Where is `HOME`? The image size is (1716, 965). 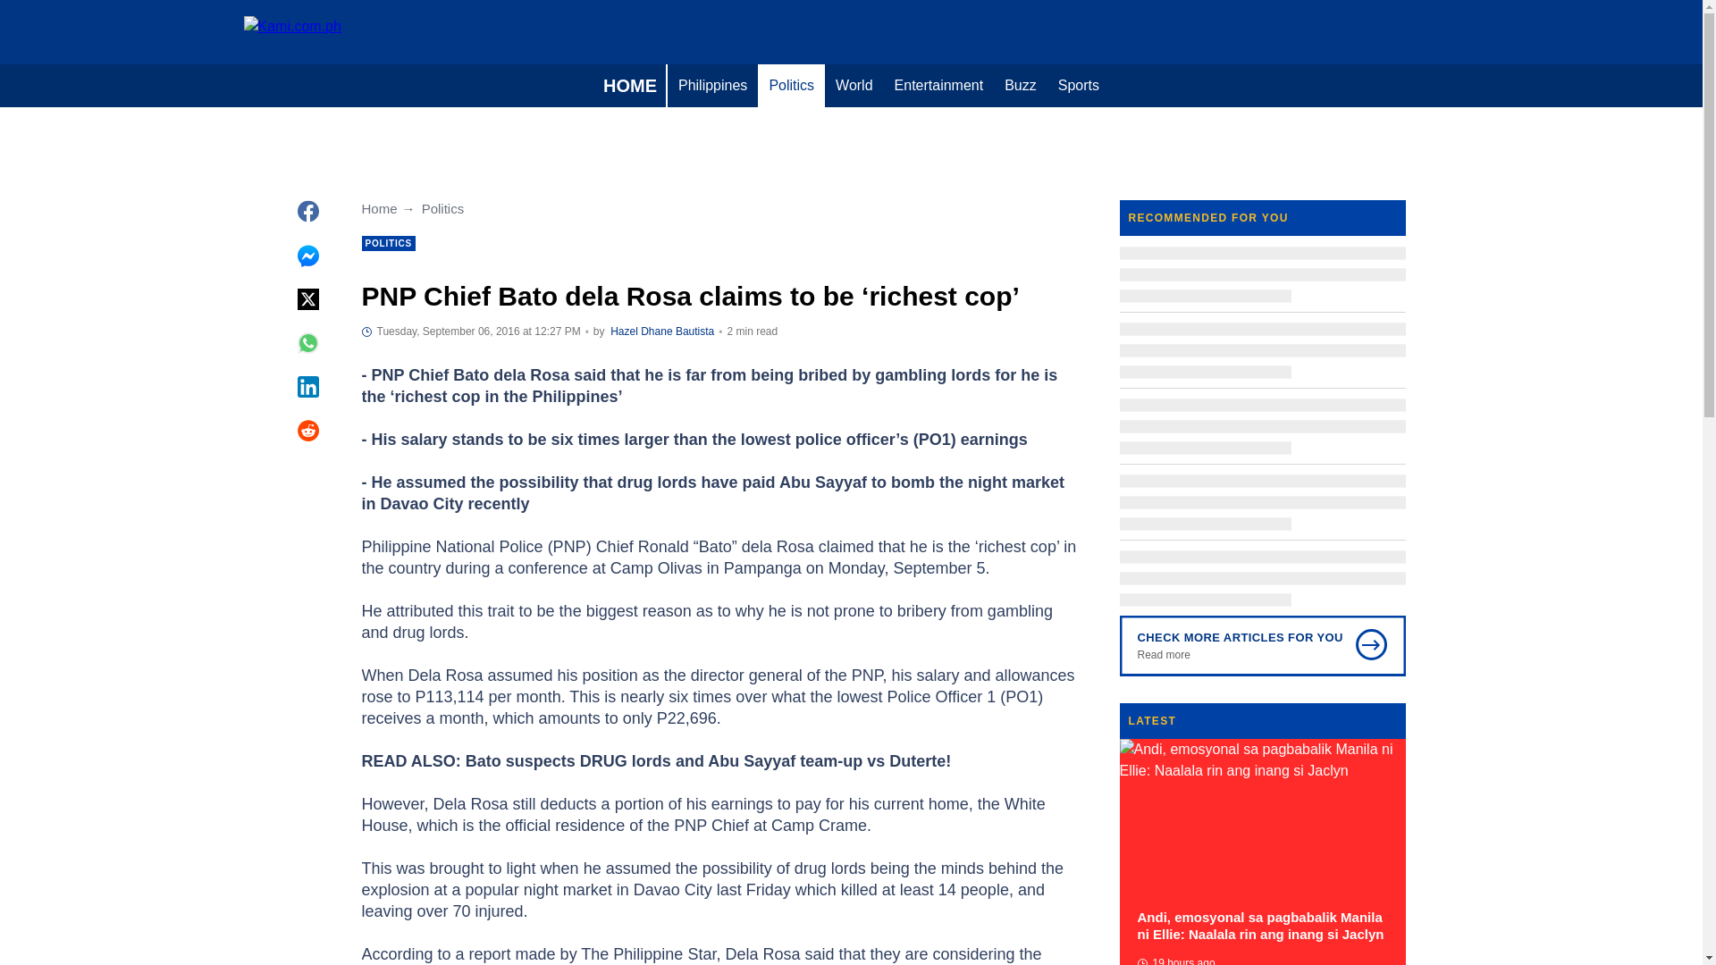 HOME is located at coordinates (629, 86).